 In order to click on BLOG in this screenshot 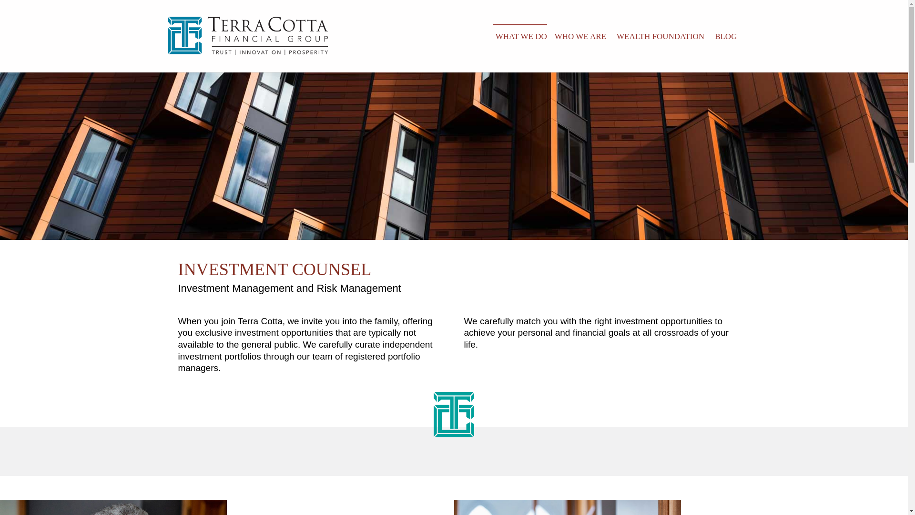, I will do `click(725, 36)`.